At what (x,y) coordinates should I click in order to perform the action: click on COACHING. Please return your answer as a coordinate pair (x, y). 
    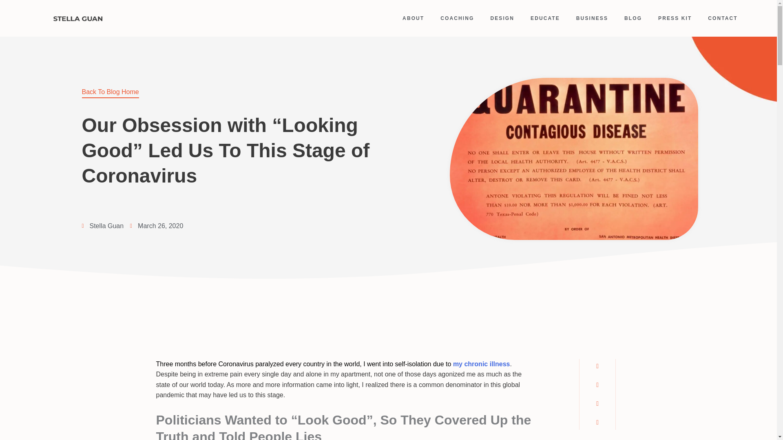
    Looking at the image, I should click on (457, 18).